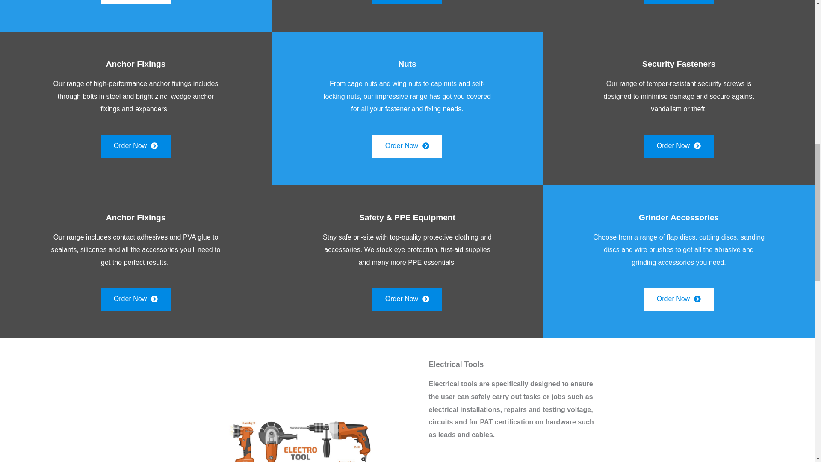  I want to click on Order Now, so click(136, 146).